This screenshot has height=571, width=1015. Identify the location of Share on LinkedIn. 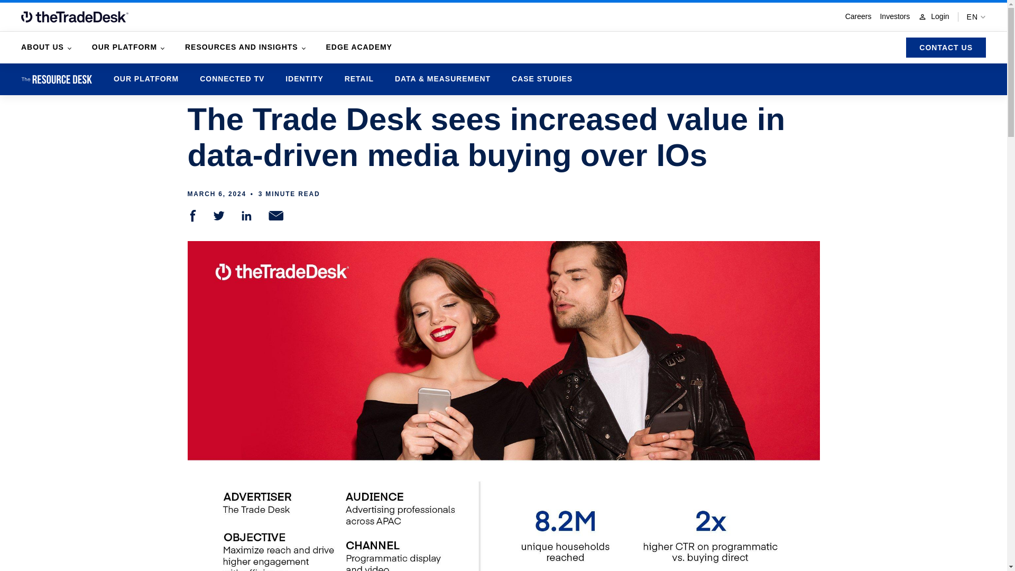
(246, 216).